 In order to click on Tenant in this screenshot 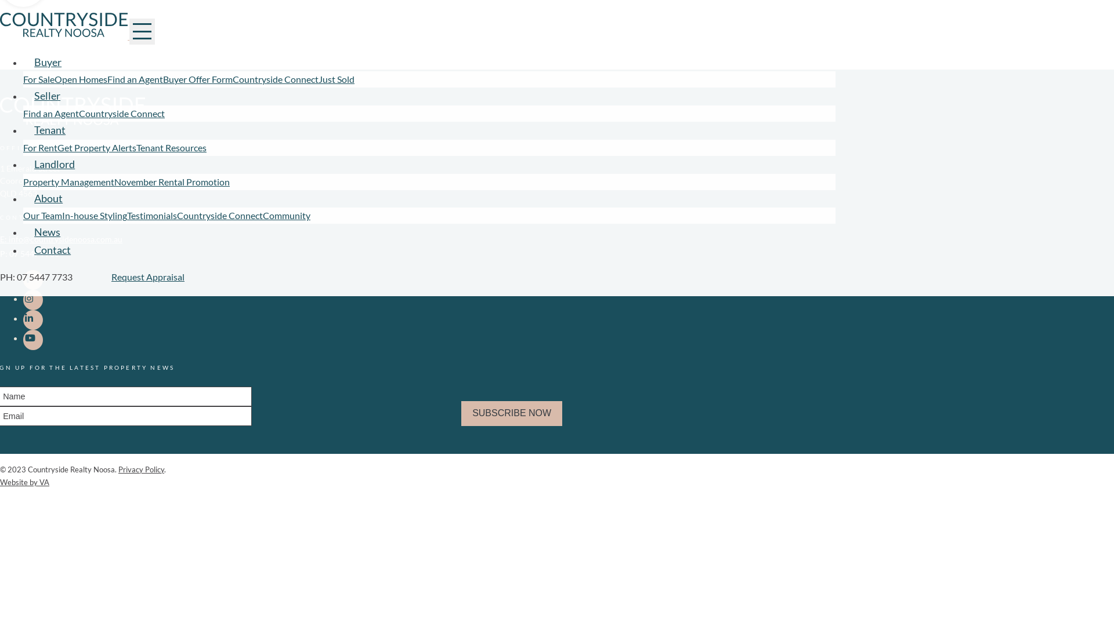, I will do `click(50, 130)`.